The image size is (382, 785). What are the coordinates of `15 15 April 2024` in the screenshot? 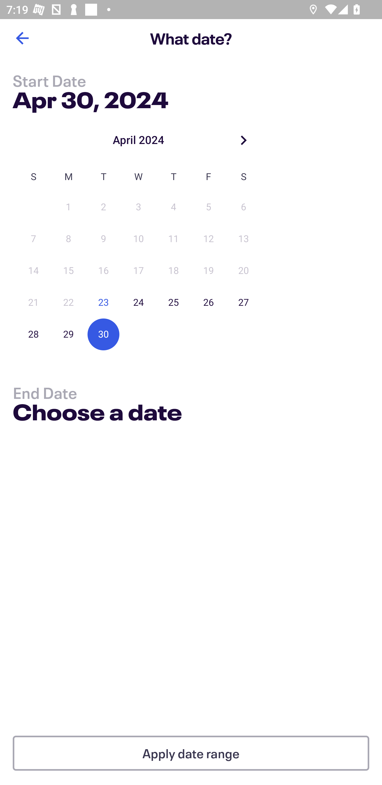 It's located at (68, 271).